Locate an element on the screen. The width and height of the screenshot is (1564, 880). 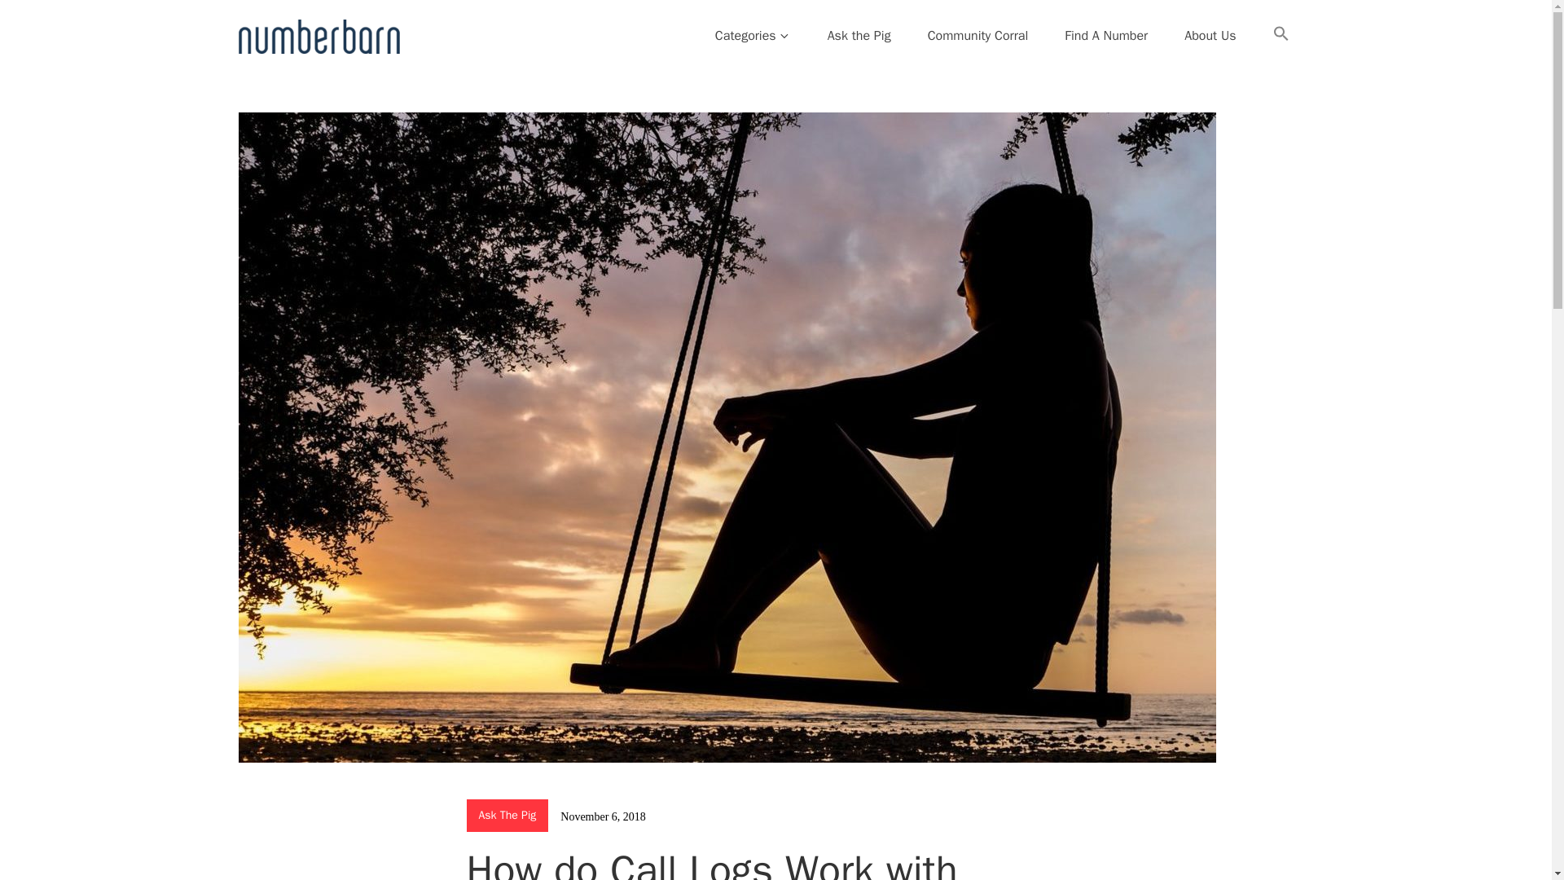
Ask The Pig is located at coordinates (507, 815).